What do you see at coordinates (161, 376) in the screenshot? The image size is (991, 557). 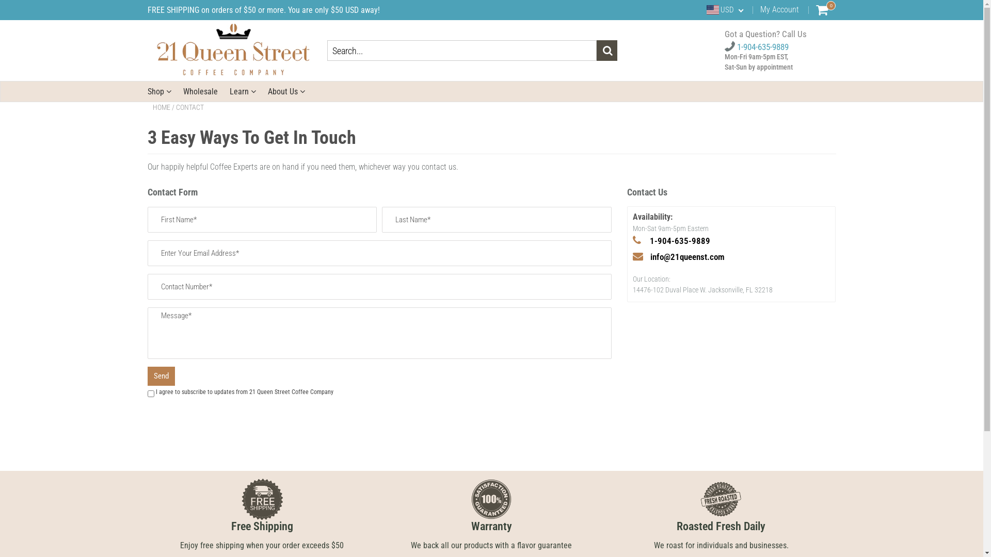 I see `Send` at bounding box center [161, 376].